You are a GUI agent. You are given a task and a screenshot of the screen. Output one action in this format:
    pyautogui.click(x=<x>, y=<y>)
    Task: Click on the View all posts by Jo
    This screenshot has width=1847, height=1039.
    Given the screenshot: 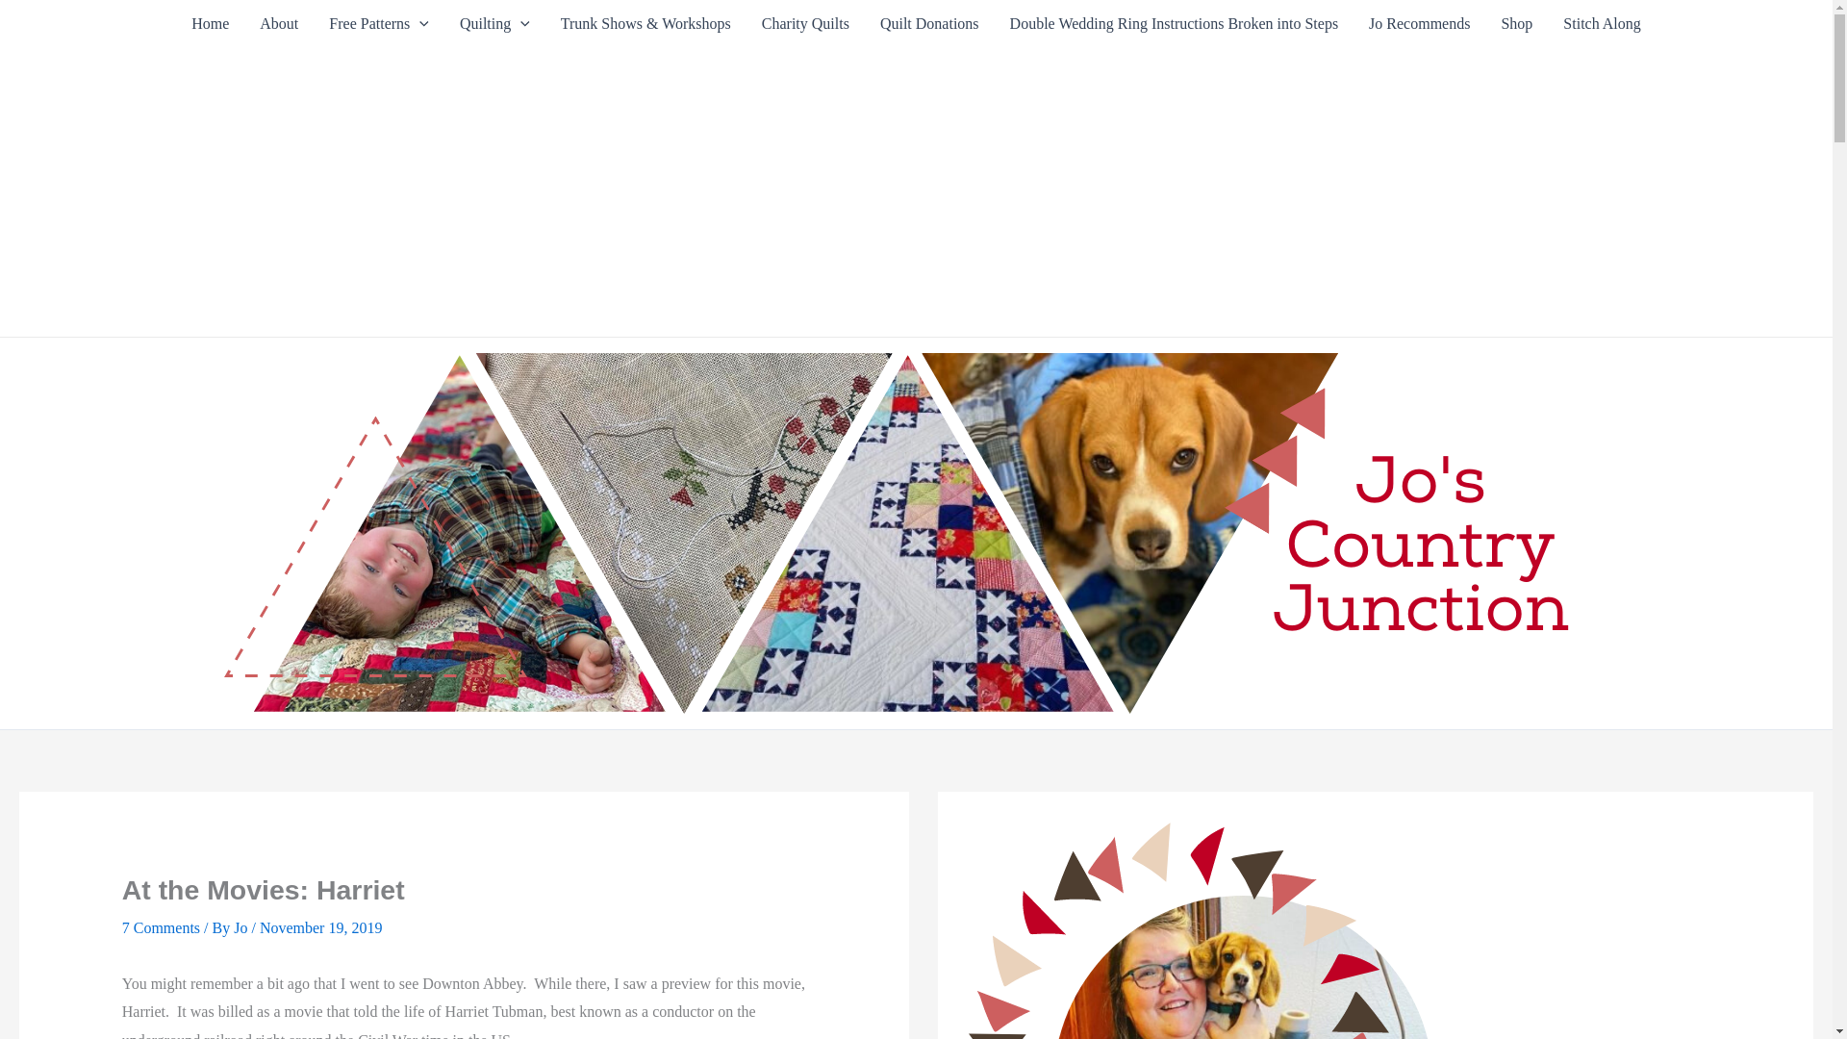 What is the action you would take?
    pyautogui.click(x=242, y=927)
    